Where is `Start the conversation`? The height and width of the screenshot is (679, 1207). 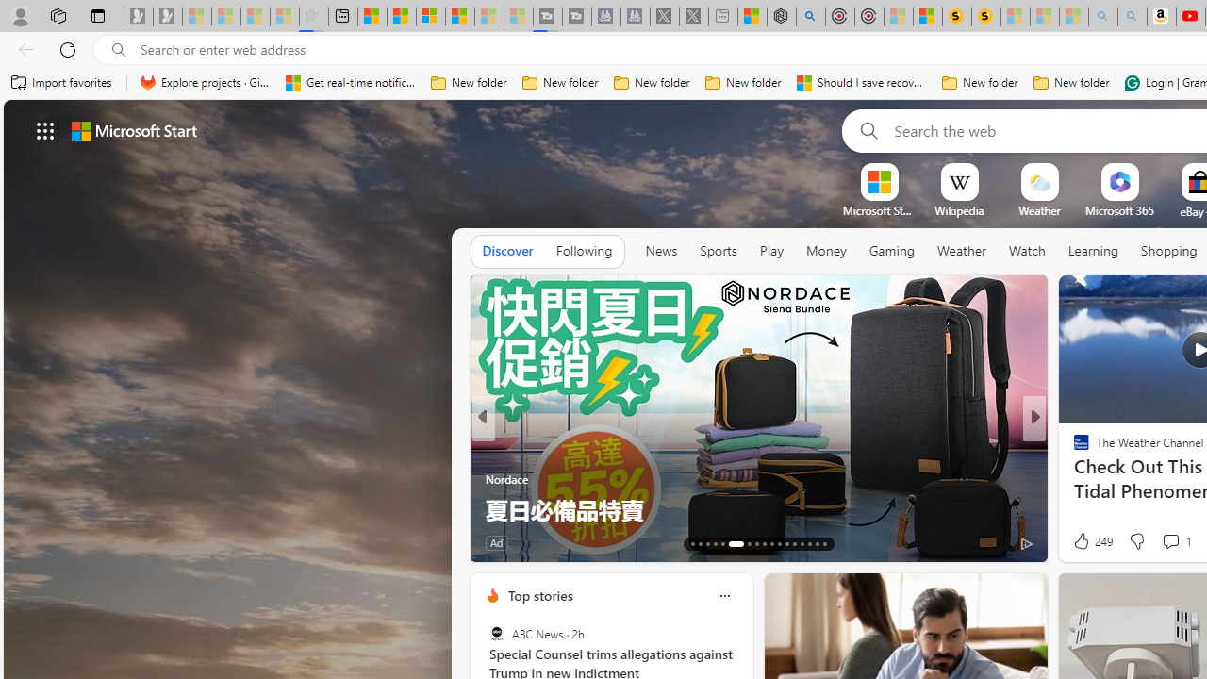 Start the conversation is located at coordinates (1159, 541).